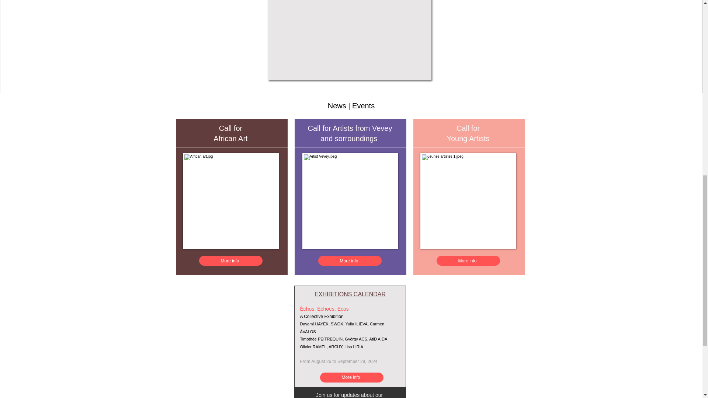  I want to click on More info, so click(468, 261).